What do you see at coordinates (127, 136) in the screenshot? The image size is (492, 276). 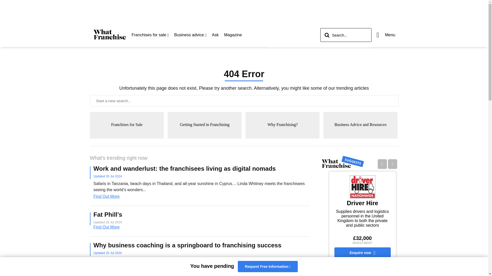 I see `Franchises for Sale` at bounding box center [127, 136].